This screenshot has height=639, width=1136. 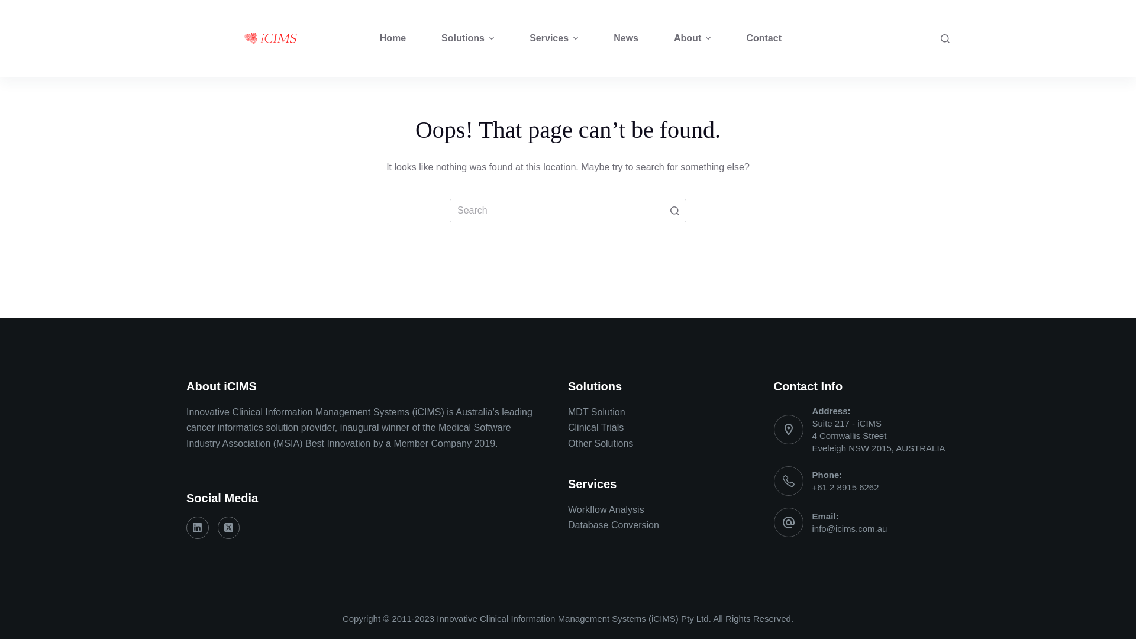 What do you see at coordinates (467, 38) in the screenshot?
I see `Solutions` at bounding box center [467, 38].